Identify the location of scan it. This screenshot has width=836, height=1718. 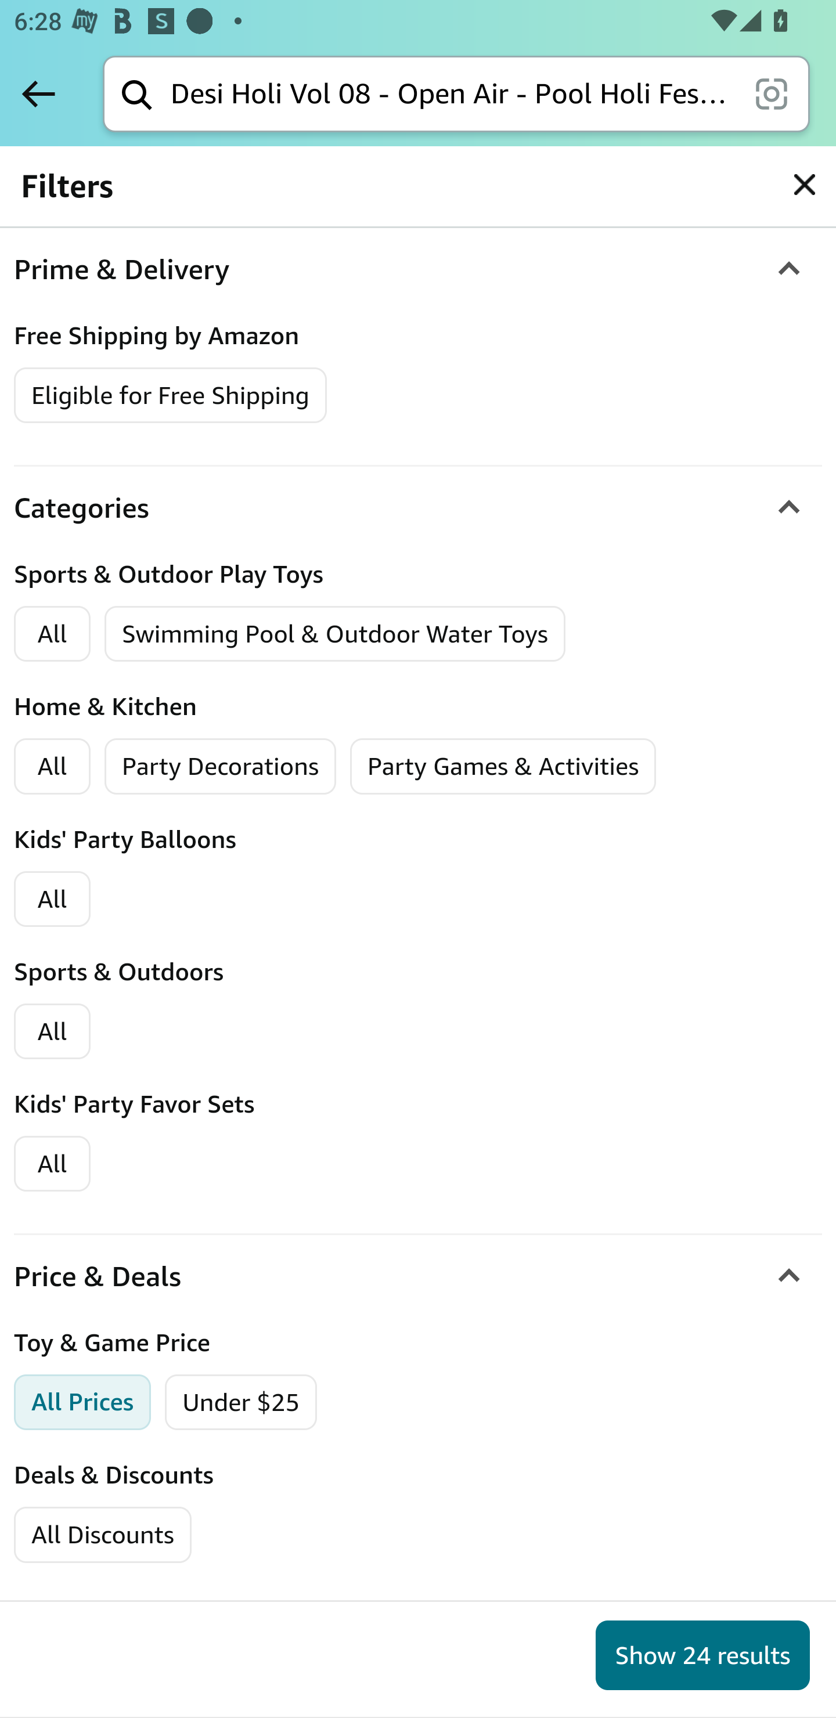
(771, 93).